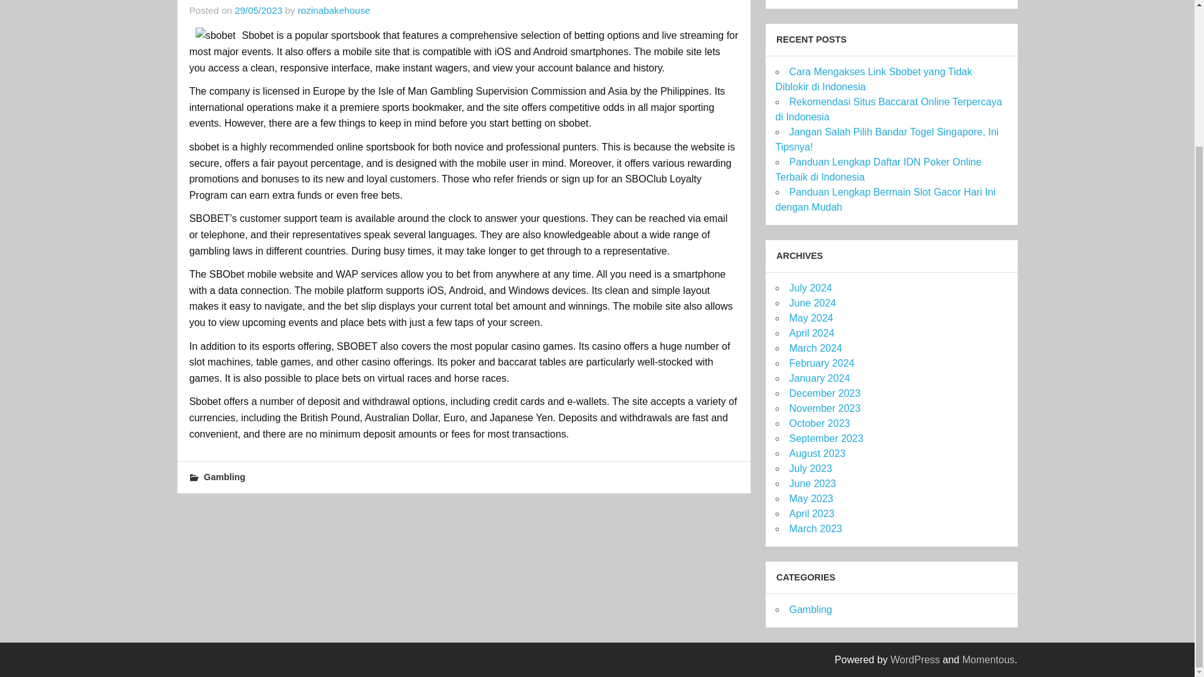 This screenshot has width=1204, height=677. What do you see at coordinates (824, 393) in the screenshot?
I see `December 2023` at bounding box center [824, 393].